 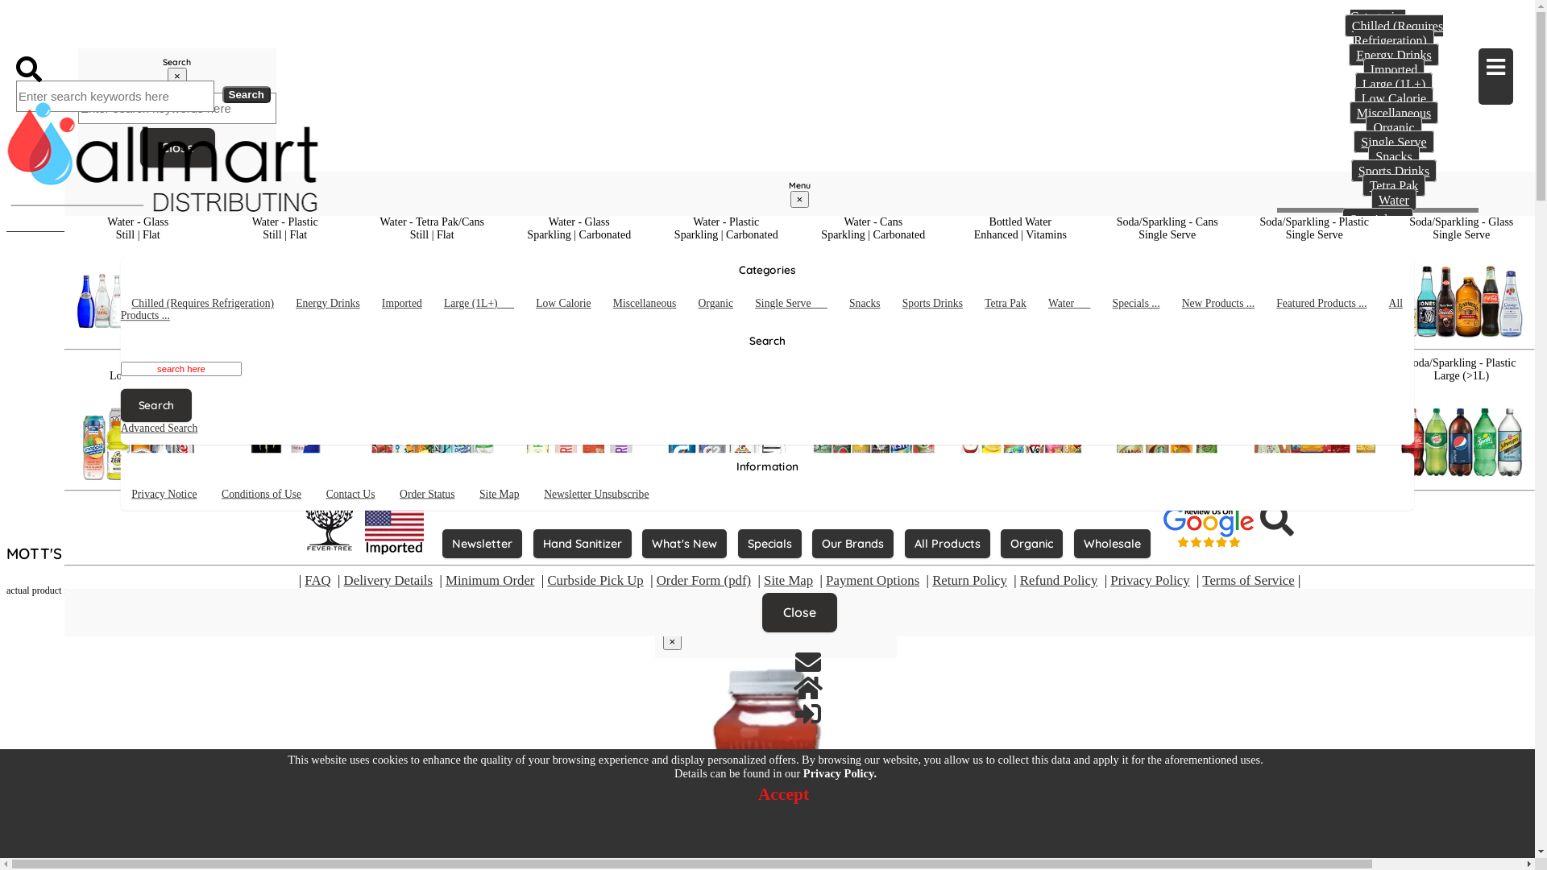 I want to click on Snacks, so click(x=869, y=304).